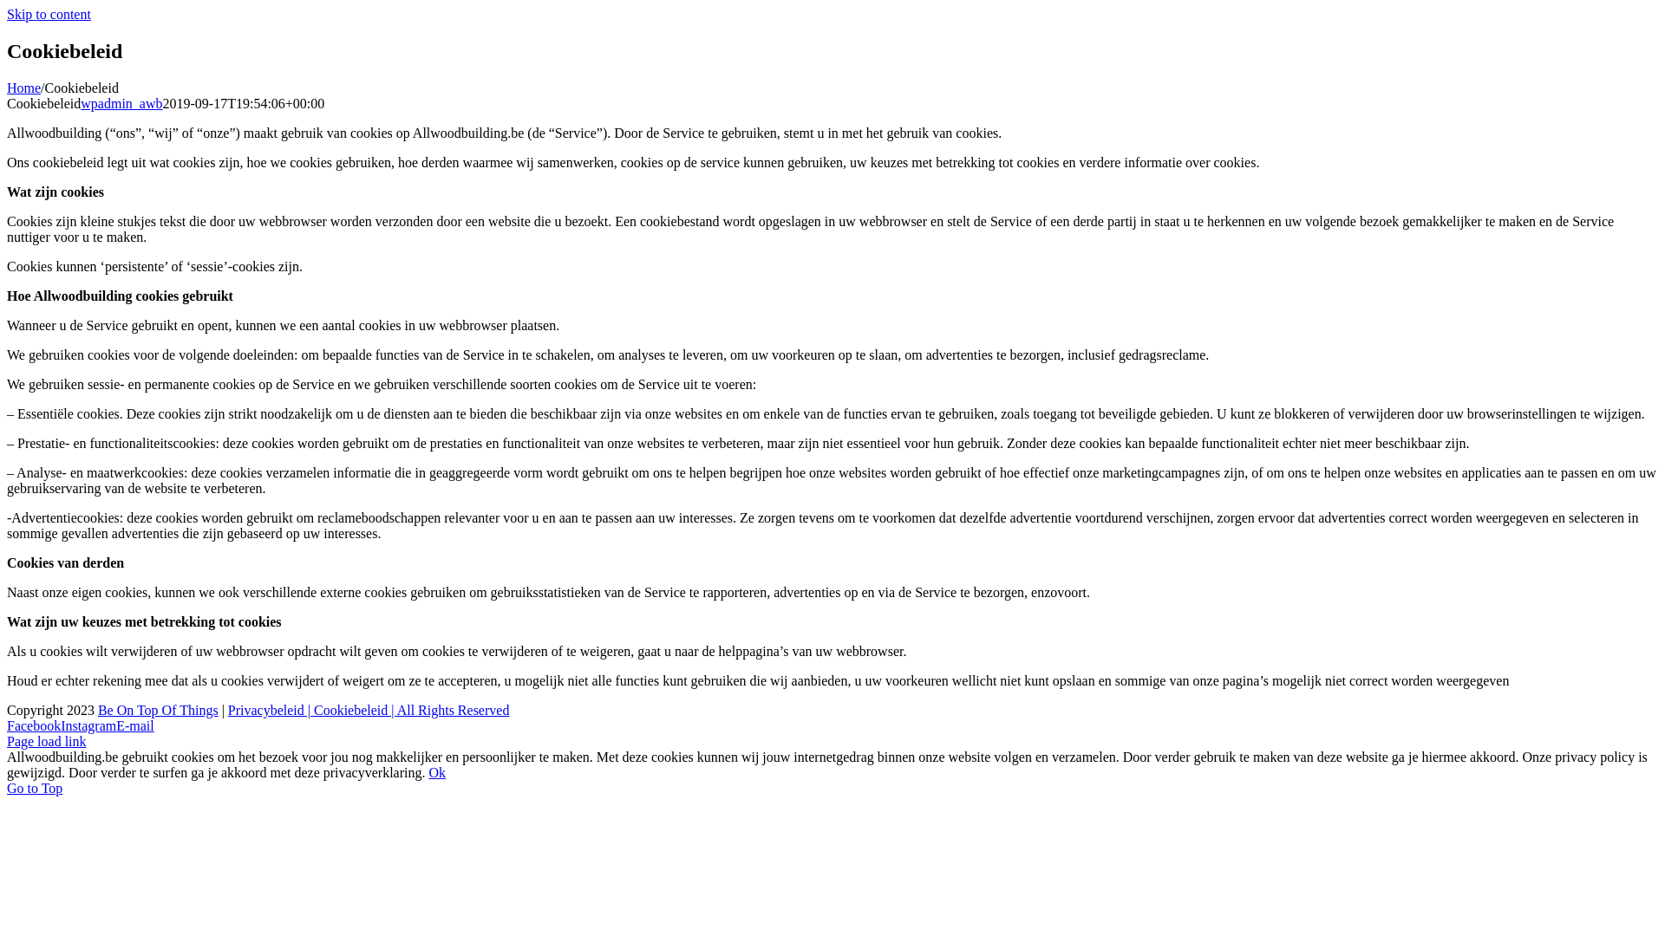 The width and height of the screenshot is (1665, 936). Describe the element at coordinates (121, 104) in the screenshot. I see `wpadmin_awb` at that location.